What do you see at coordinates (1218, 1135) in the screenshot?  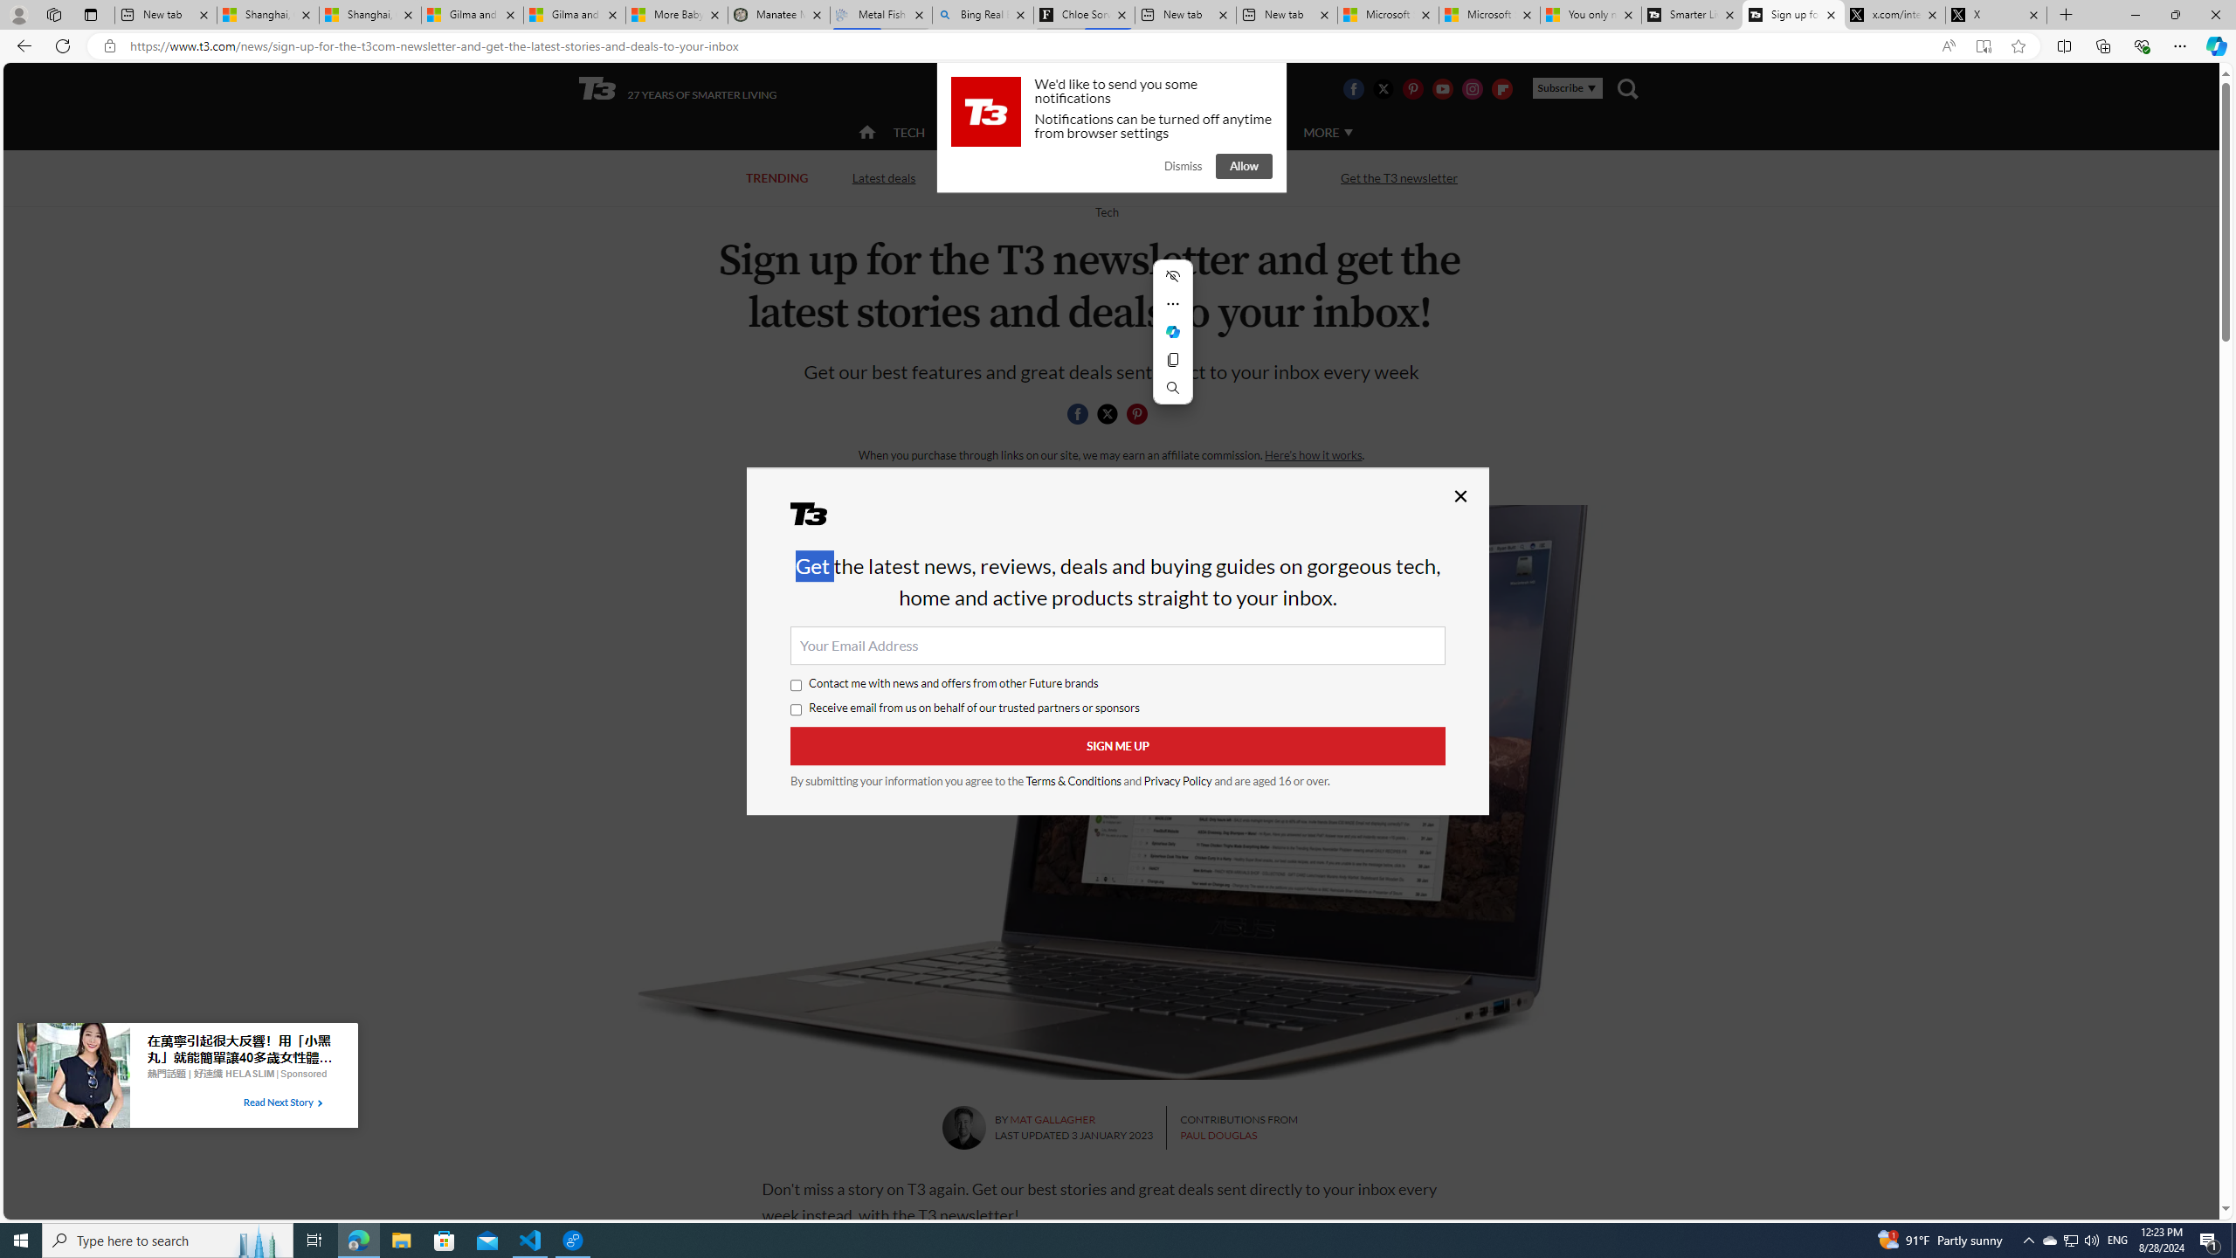 I see `PAUL DOUGLAS` at bounding box center [1218, 1135].